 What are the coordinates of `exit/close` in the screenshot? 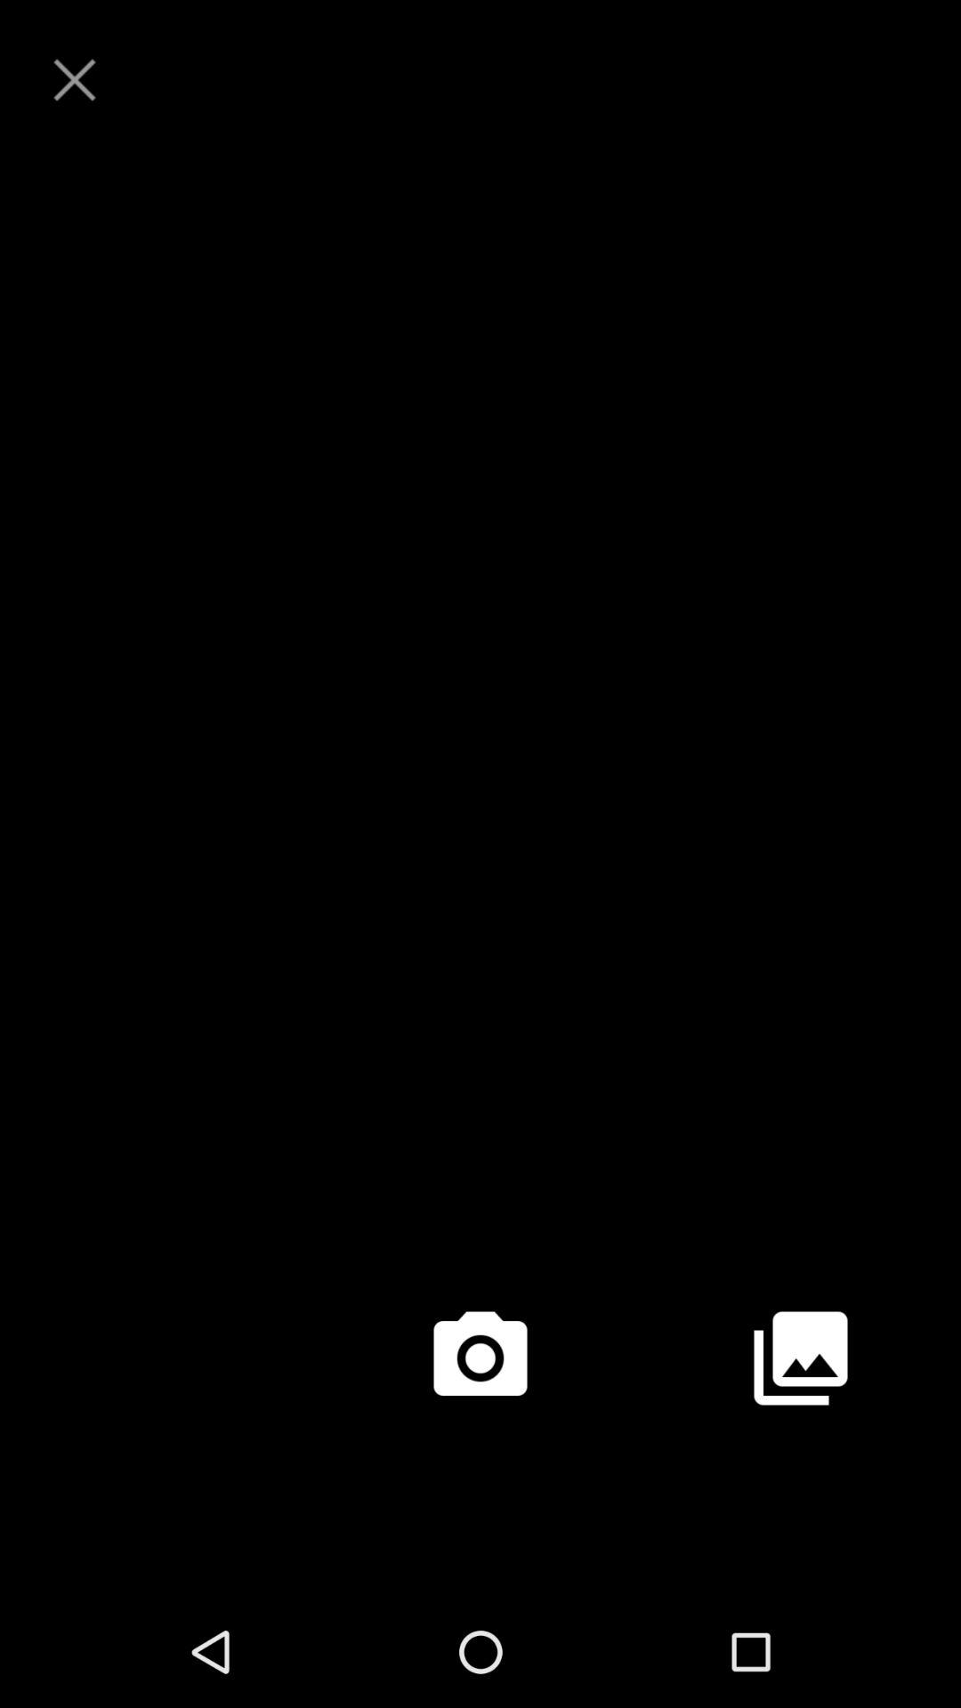 It's located at (75, 80).